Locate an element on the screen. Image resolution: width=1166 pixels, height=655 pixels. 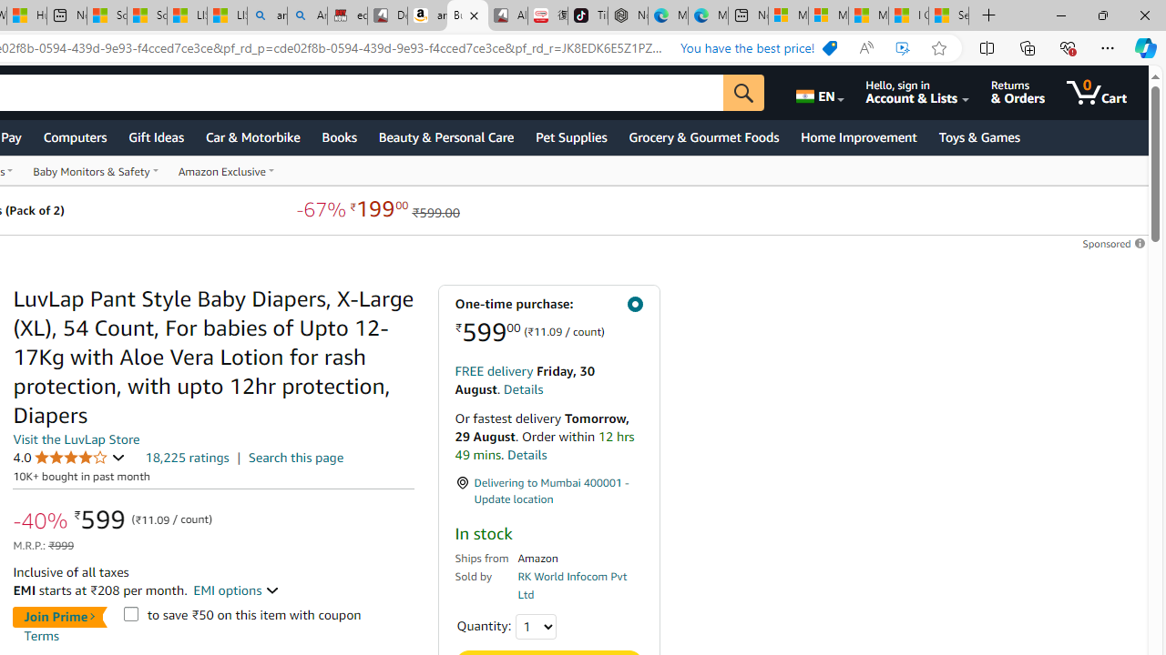
Computers is located at coordinates (75, 136).